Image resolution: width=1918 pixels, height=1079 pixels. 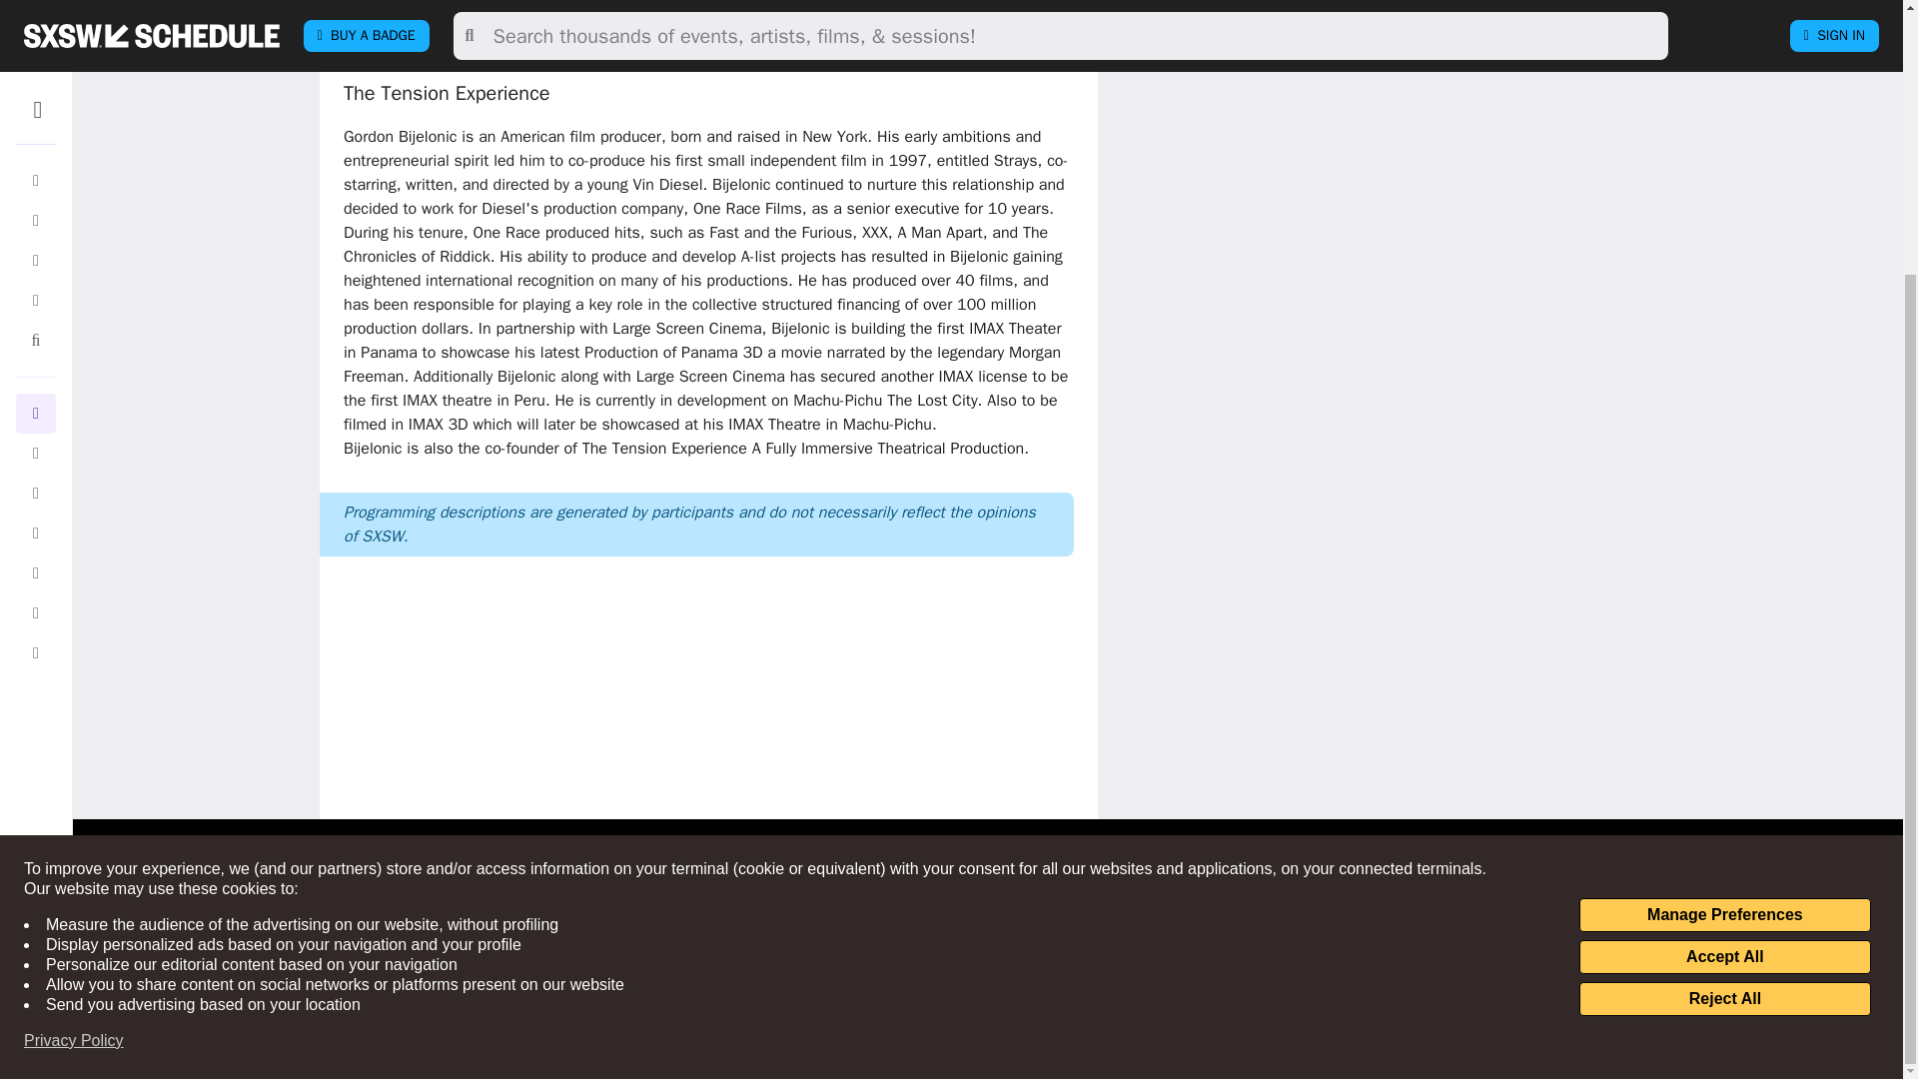 What do you see at coordinates (1724, 559) in the screenshot?
I see `Manage Preferences` at bounding box center [1724, 559].